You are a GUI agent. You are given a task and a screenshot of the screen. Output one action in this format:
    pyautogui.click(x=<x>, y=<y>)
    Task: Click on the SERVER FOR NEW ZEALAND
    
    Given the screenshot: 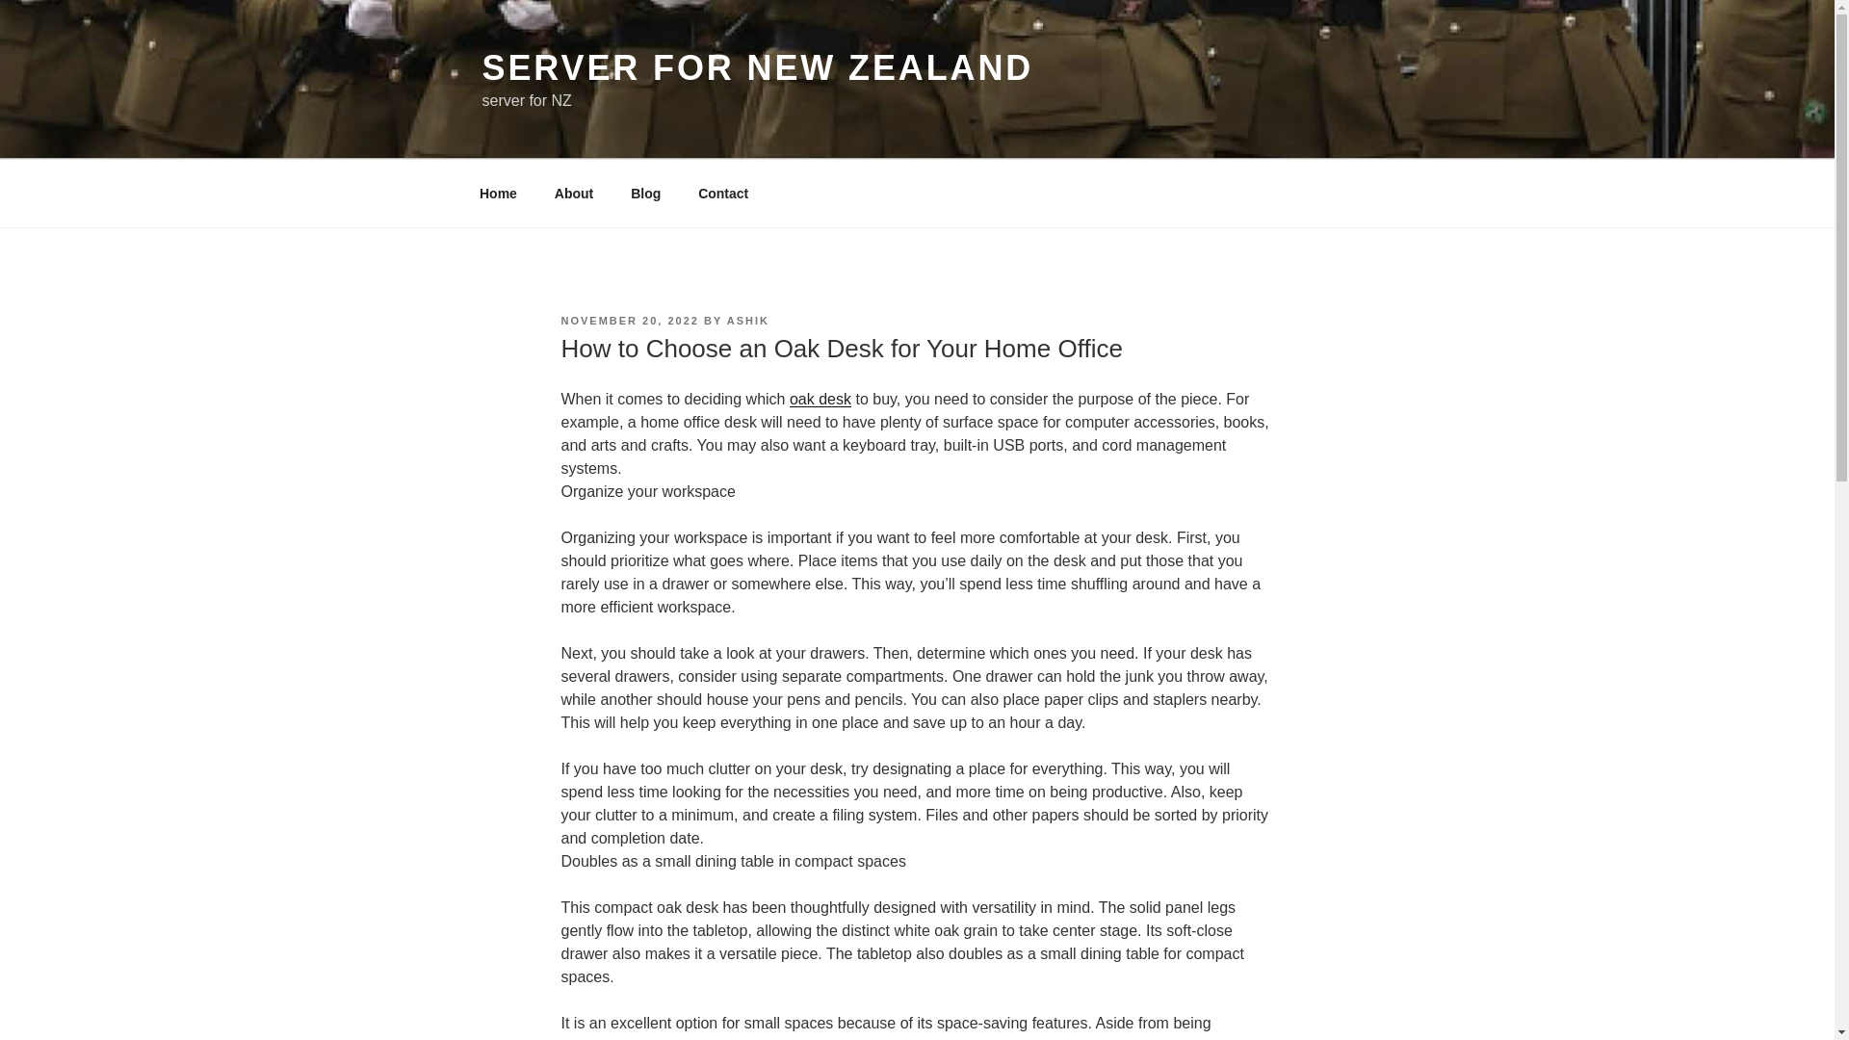 What is the action you would take?
    pyautogui.click(x=757, y=67)
    